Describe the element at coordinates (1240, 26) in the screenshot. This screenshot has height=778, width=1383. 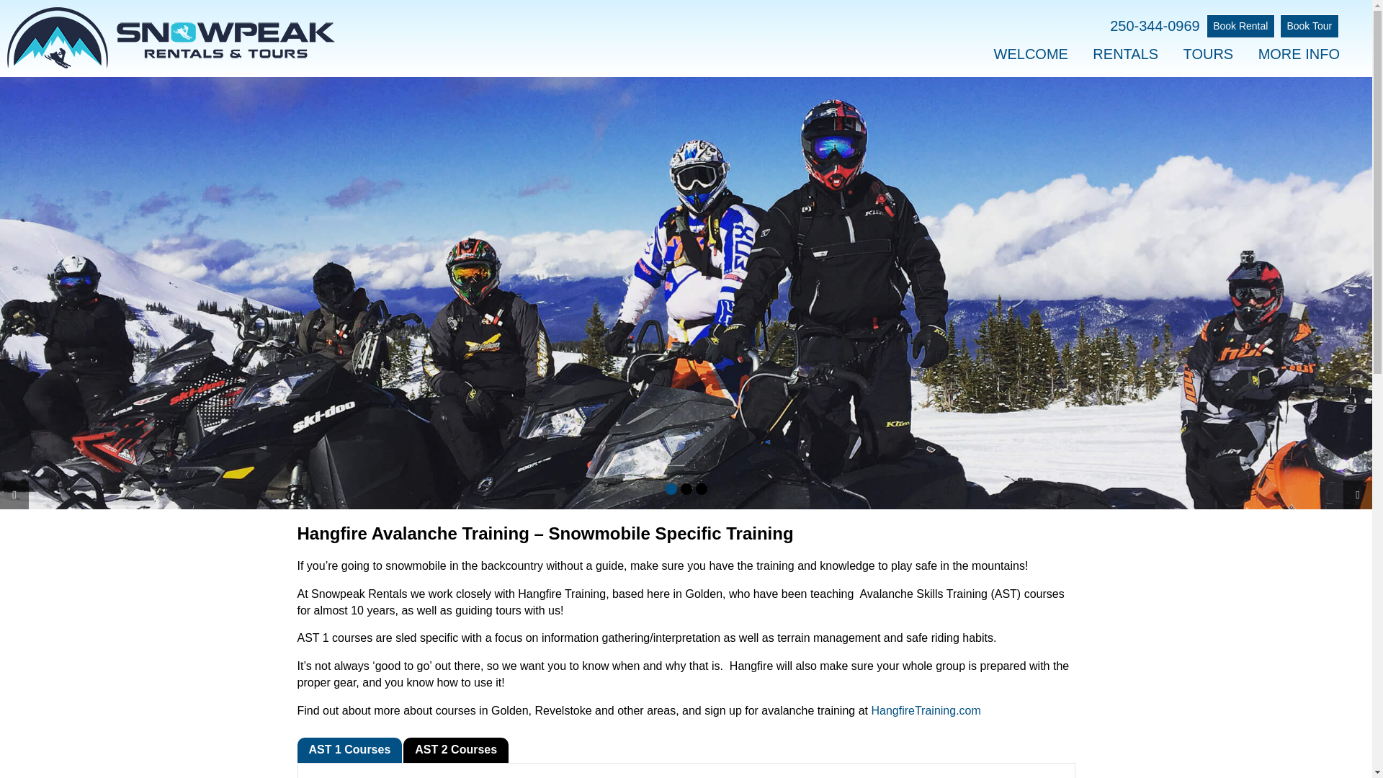
I see `Book Rental` at that location.